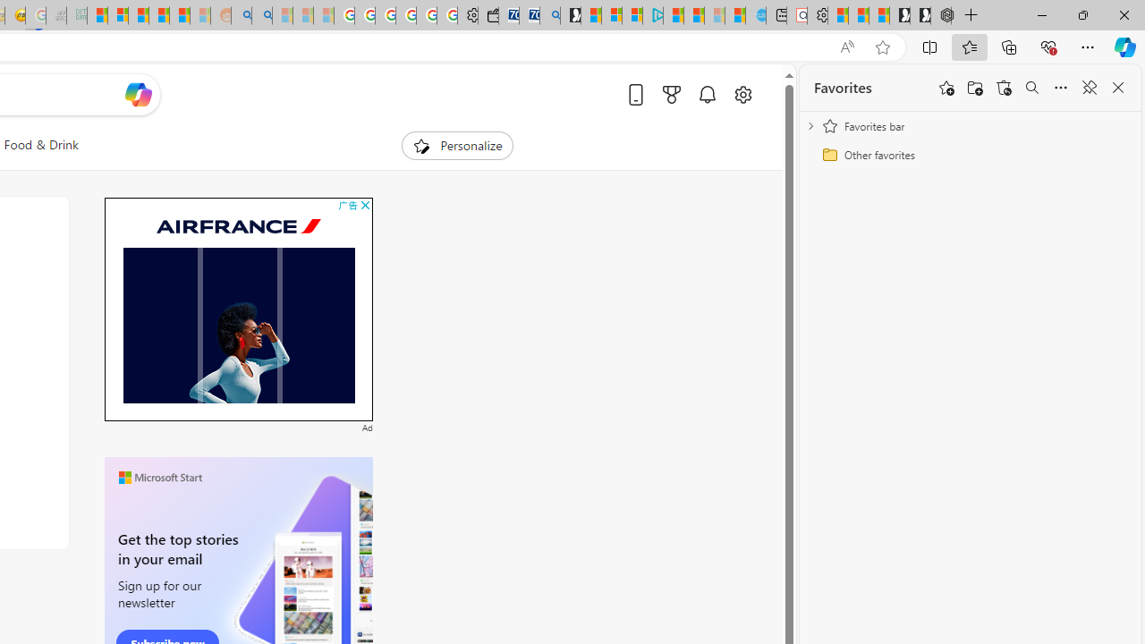 This screenshot has height=644, width=1145. What do you see at coordinates (41, 145) in the screenshot?
I see `Food & Drink` at bounding box center [41, 145].